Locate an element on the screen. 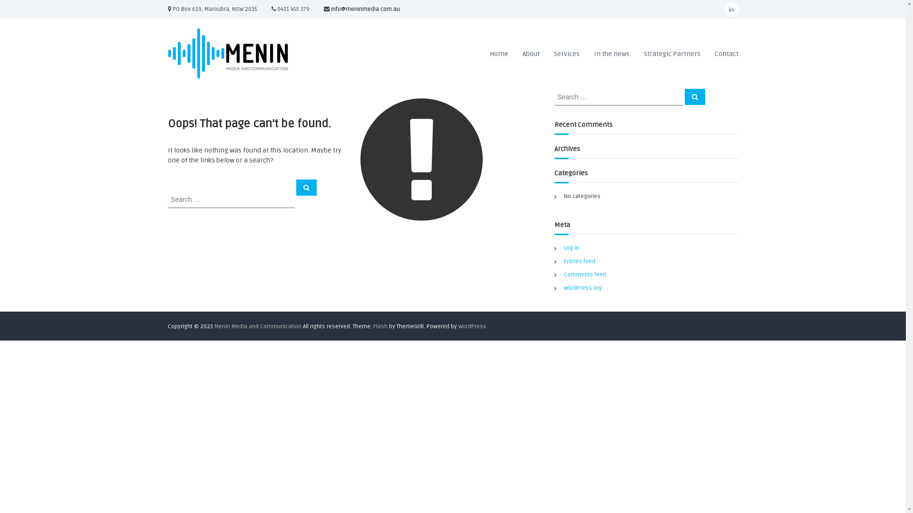 The width and height of the screenshot is (913, 513). In the news is located at coordinates (612, 53).